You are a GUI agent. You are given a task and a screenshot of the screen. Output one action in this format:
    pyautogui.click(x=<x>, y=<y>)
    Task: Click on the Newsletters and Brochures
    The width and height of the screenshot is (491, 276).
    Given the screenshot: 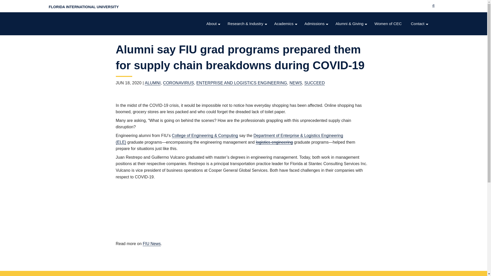 What is the action you would take?
    pyautogui.click(x=214, y=75)
    